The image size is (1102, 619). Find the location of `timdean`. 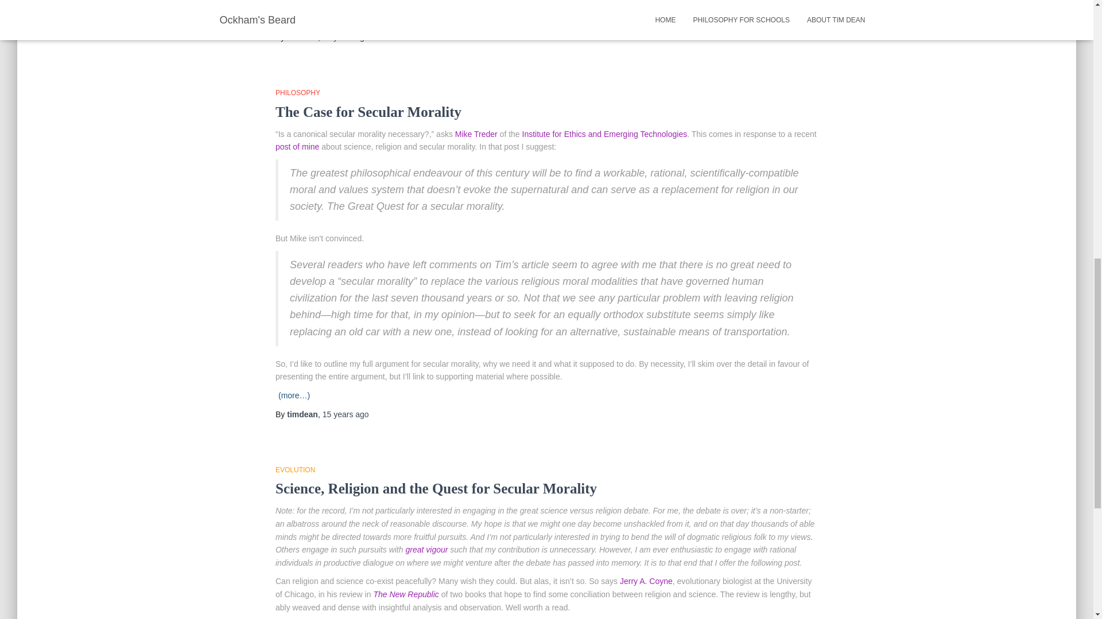

timdean is located at coordinates (302, 37).